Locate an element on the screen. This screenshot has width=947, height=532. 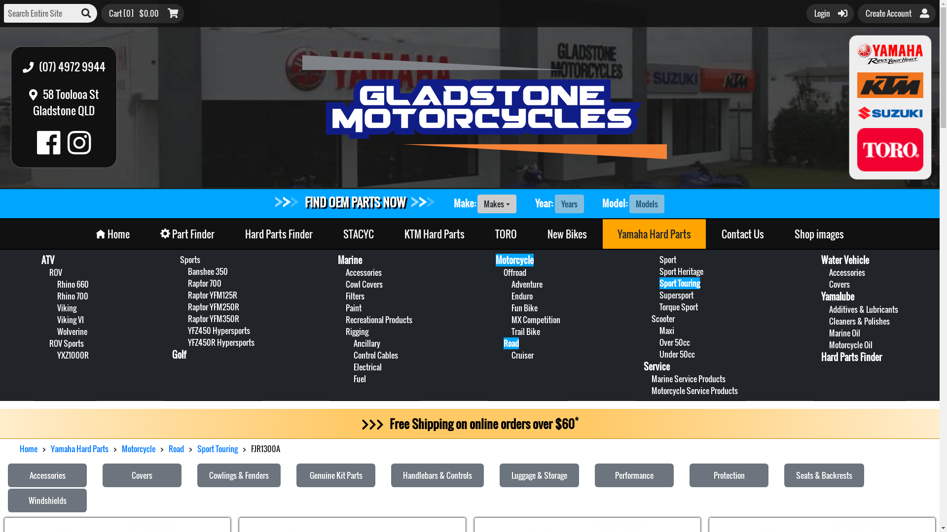
Enduro is located at coordinates (522, 296).